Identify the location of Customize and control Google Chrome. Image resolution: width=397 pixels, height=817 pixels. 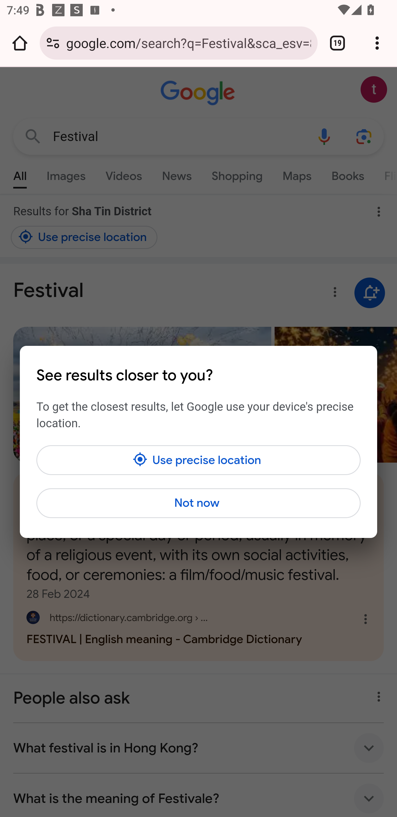
(377, 43).